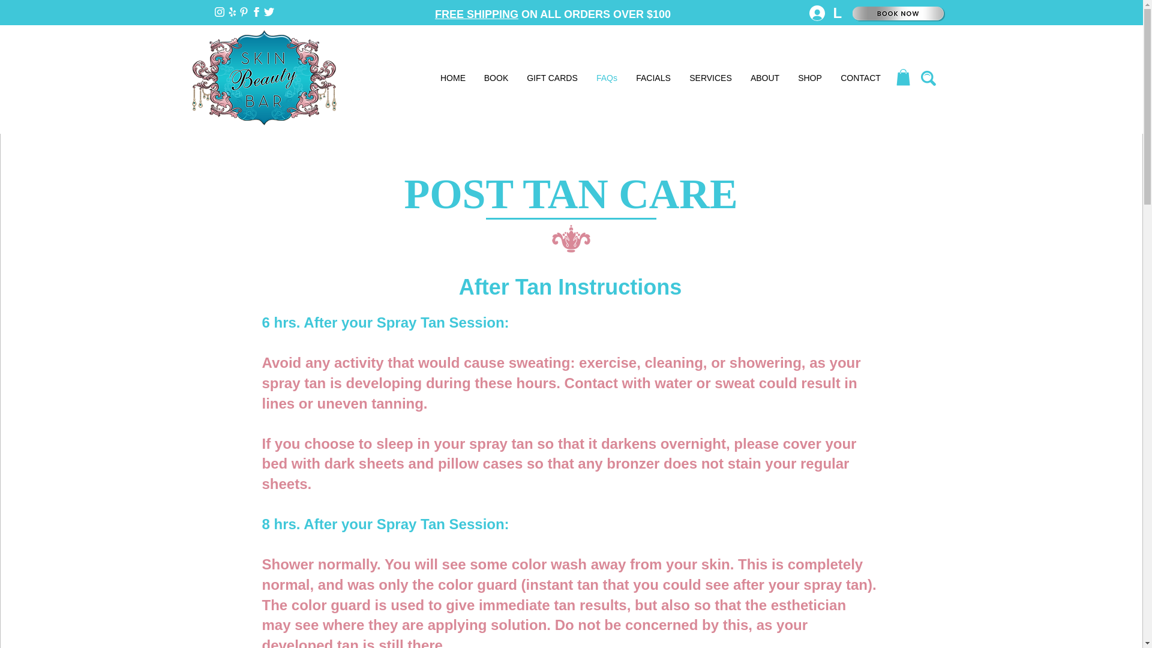  I want to click on instagram-white-NOCIRCLE.png, so click(220, 12).